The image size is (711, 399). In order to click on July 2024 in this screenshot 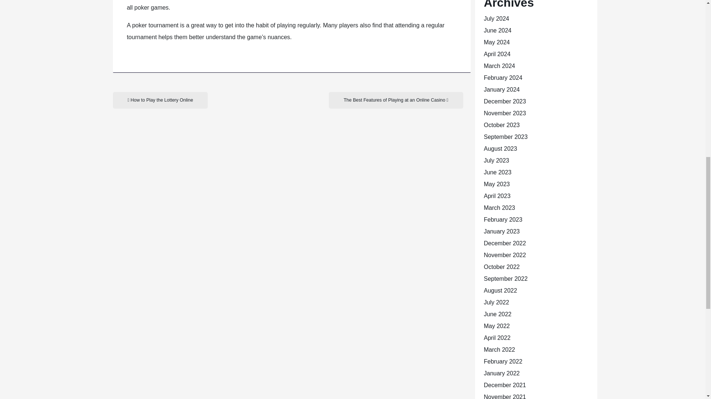, I will do `click(496, 18)`.